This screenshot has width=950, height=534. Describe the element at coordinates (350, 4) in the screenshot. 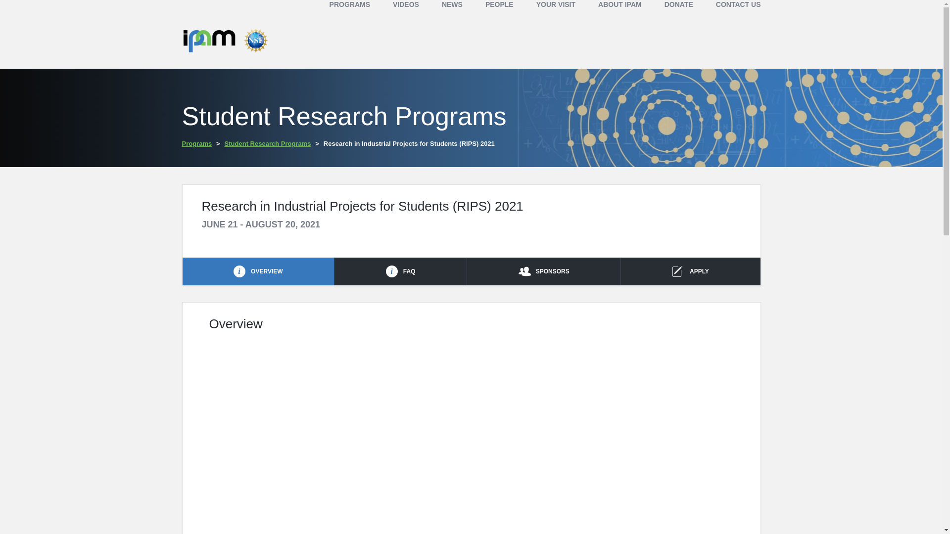

I see `PROGRAMS` at that location.